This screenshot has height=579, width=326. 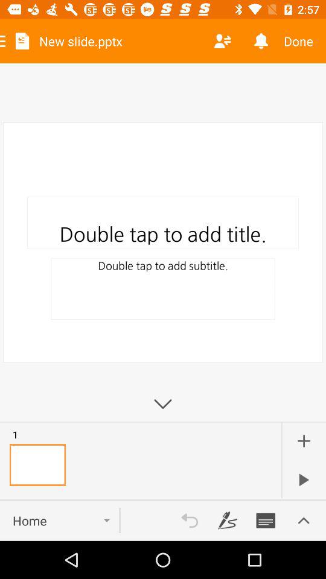 What do you see at coordinates (304, 479) in the screenshot?
I see `go to next` at bounding box center [304, 479].